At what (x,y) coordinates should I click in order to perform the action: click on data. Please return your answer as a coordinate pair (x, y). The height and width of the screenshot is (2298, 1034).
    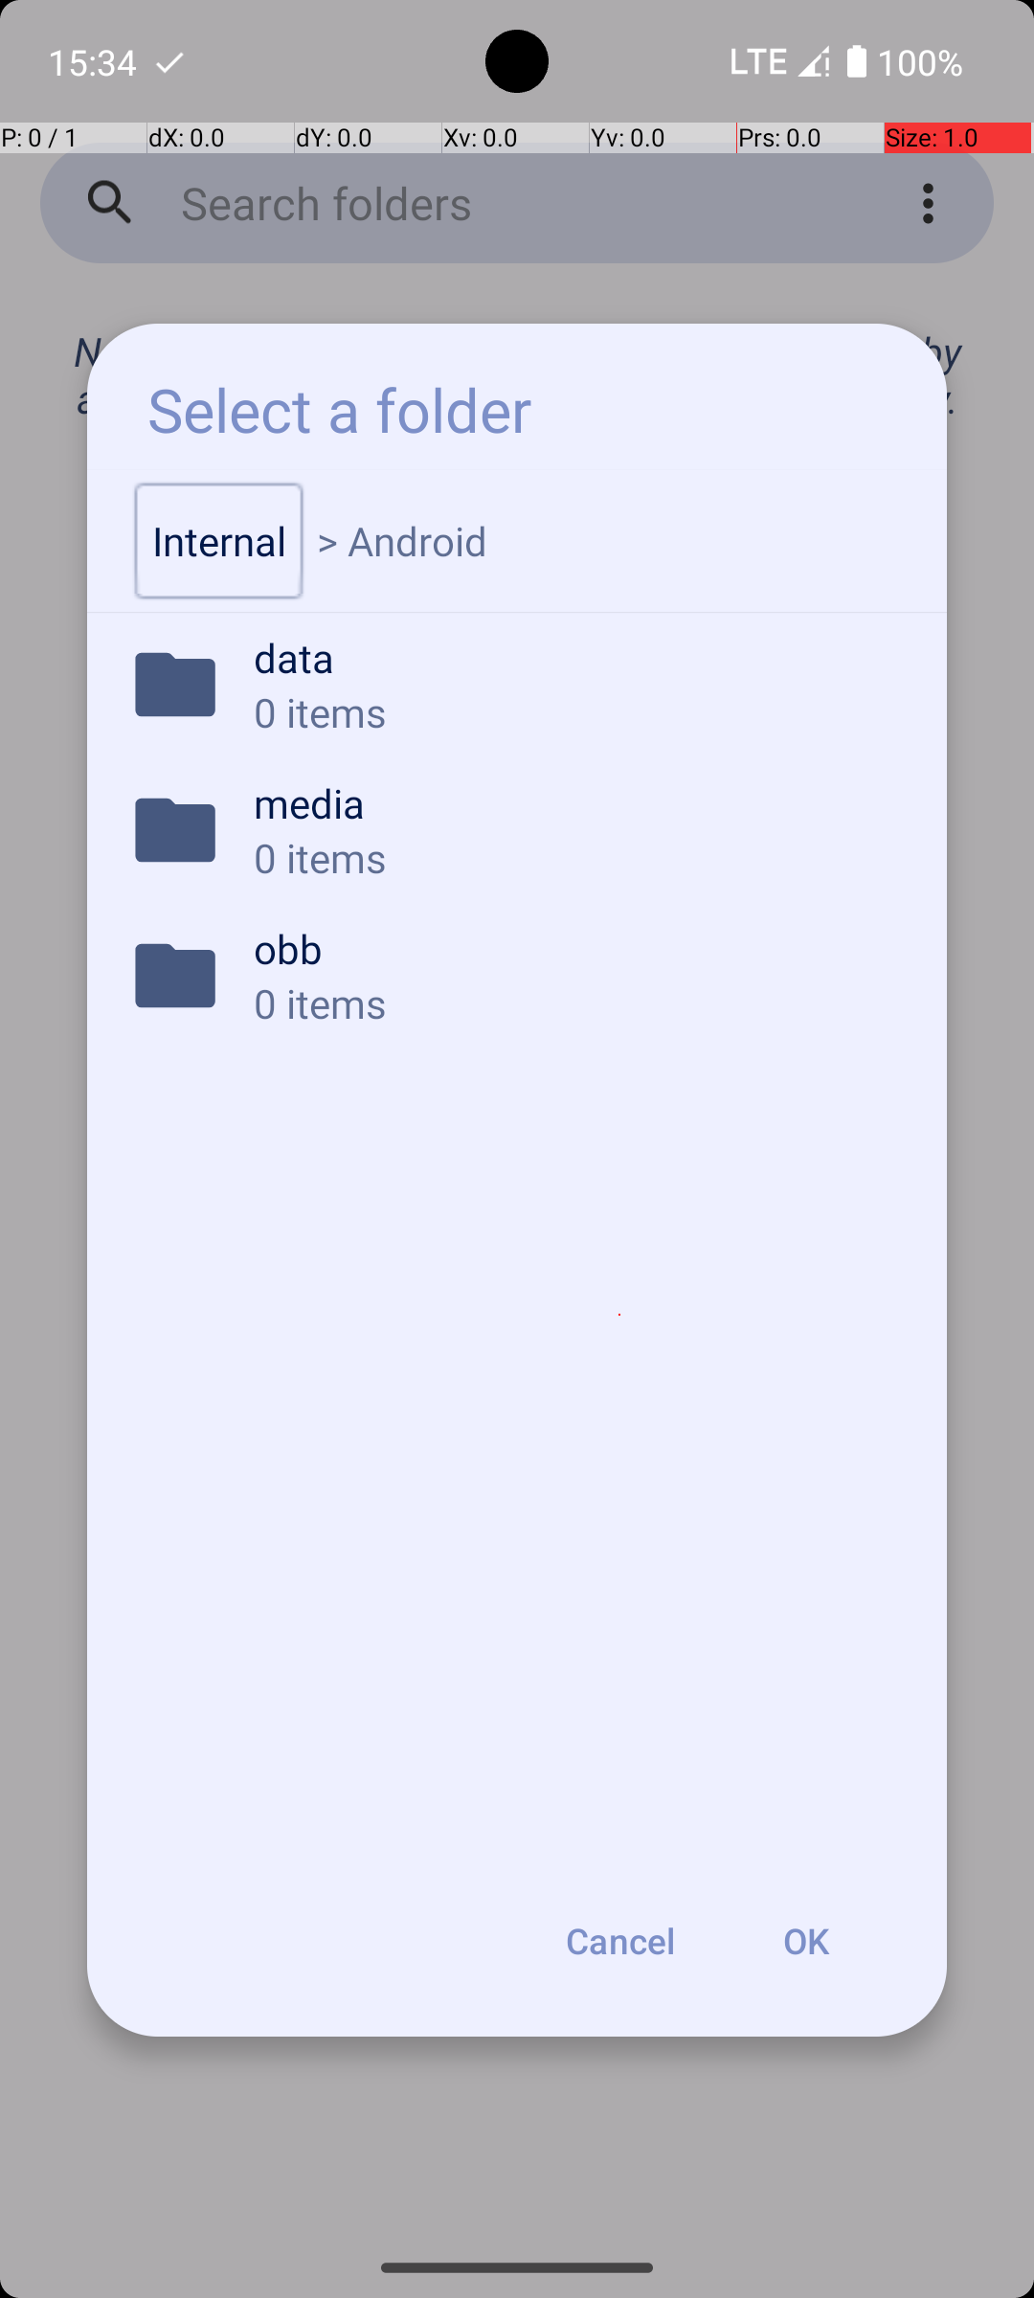
    Looking at the image, I should click on (574, 657).